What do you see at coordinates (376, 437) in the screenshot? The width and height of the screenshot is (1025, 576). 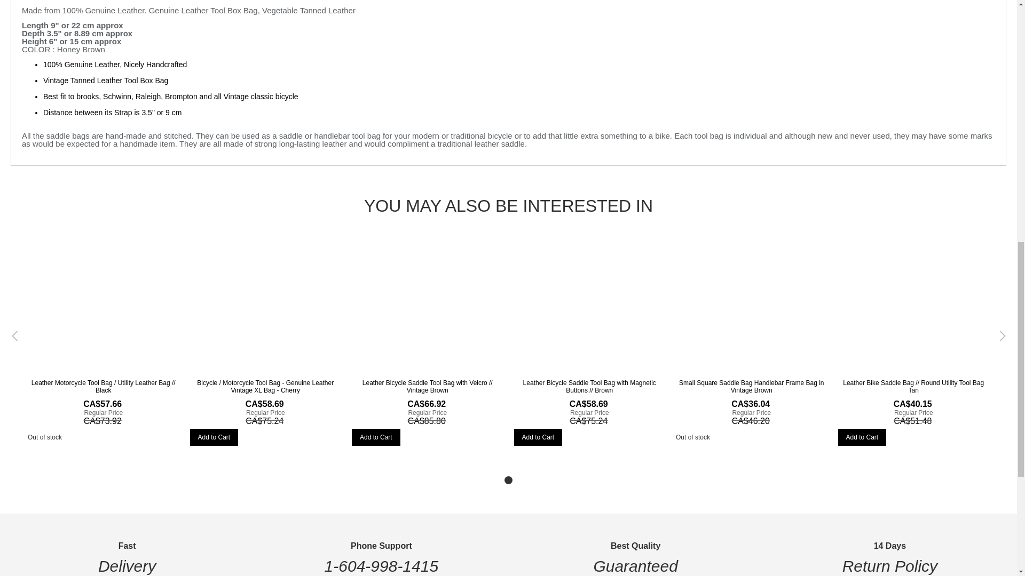 I see `Add to Cart` at bounding box center [376, 437].